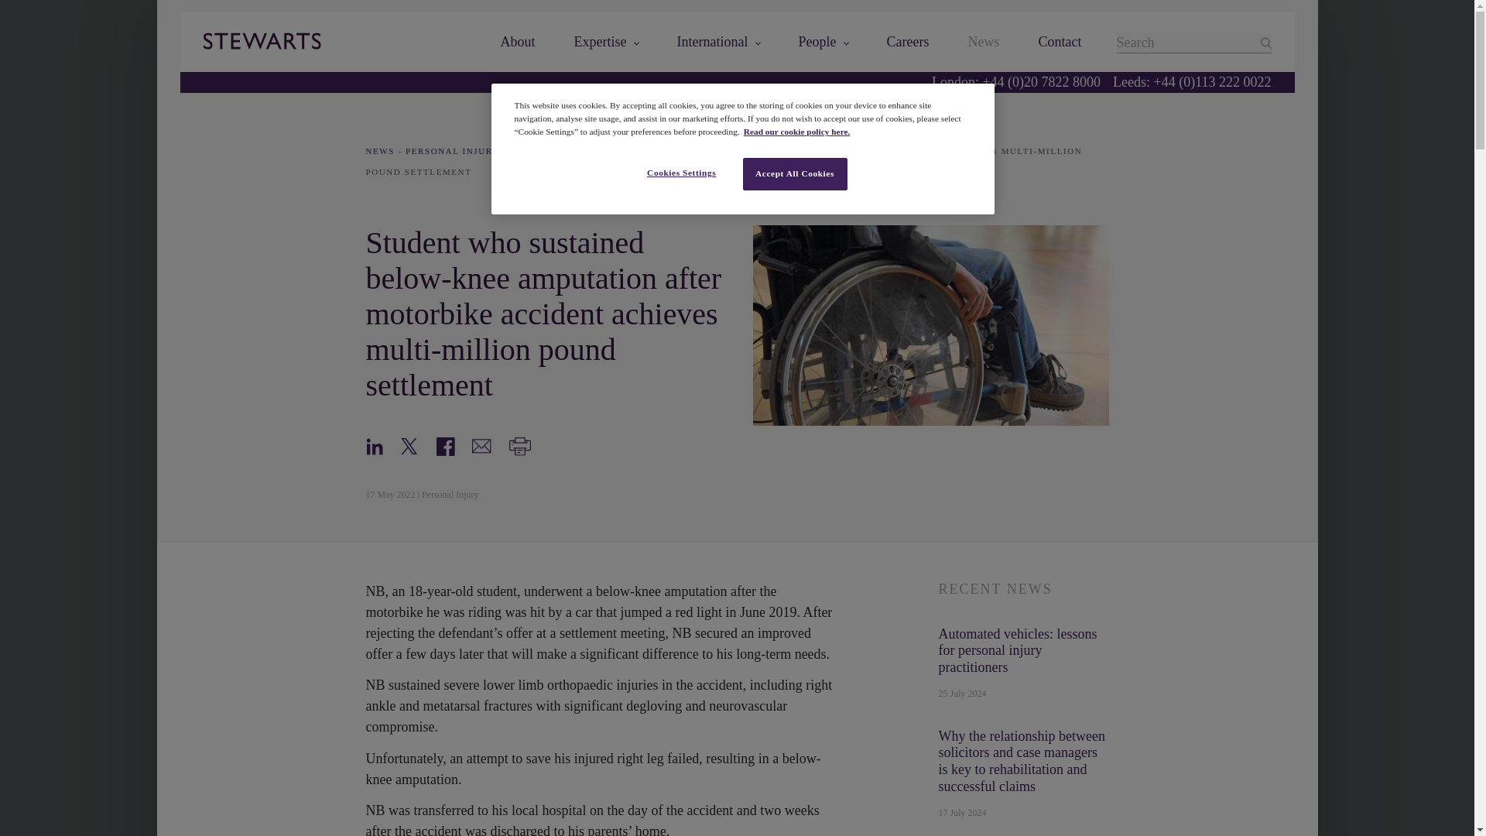 This screenshot has width=1486, height=836. Describe the element at coordinates (823, 42) in the screenshot. I see `People` at that location.